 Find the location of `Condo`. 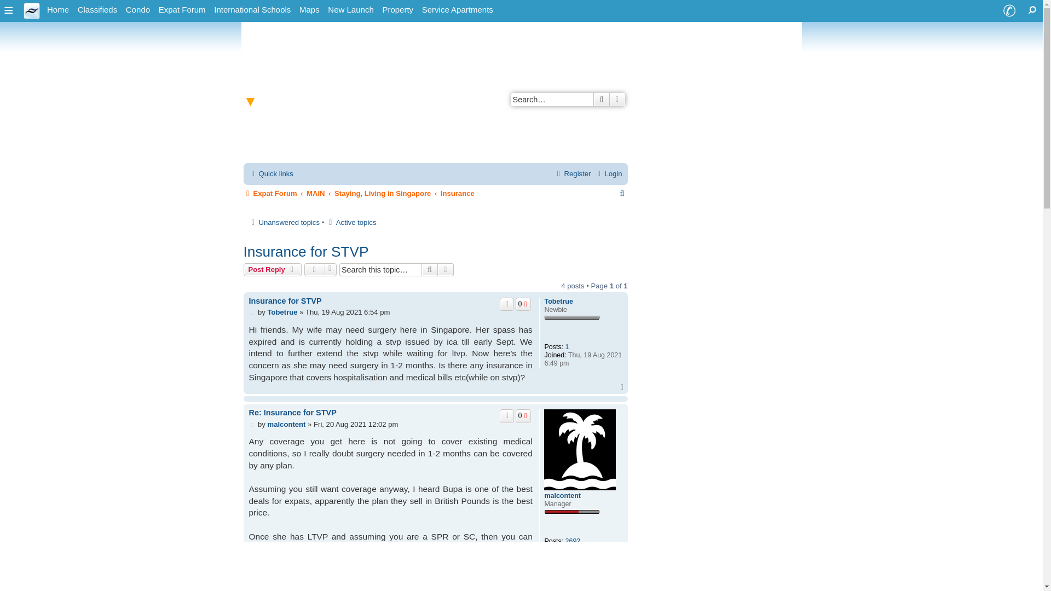

Condo is located at coordinates (138, 10).